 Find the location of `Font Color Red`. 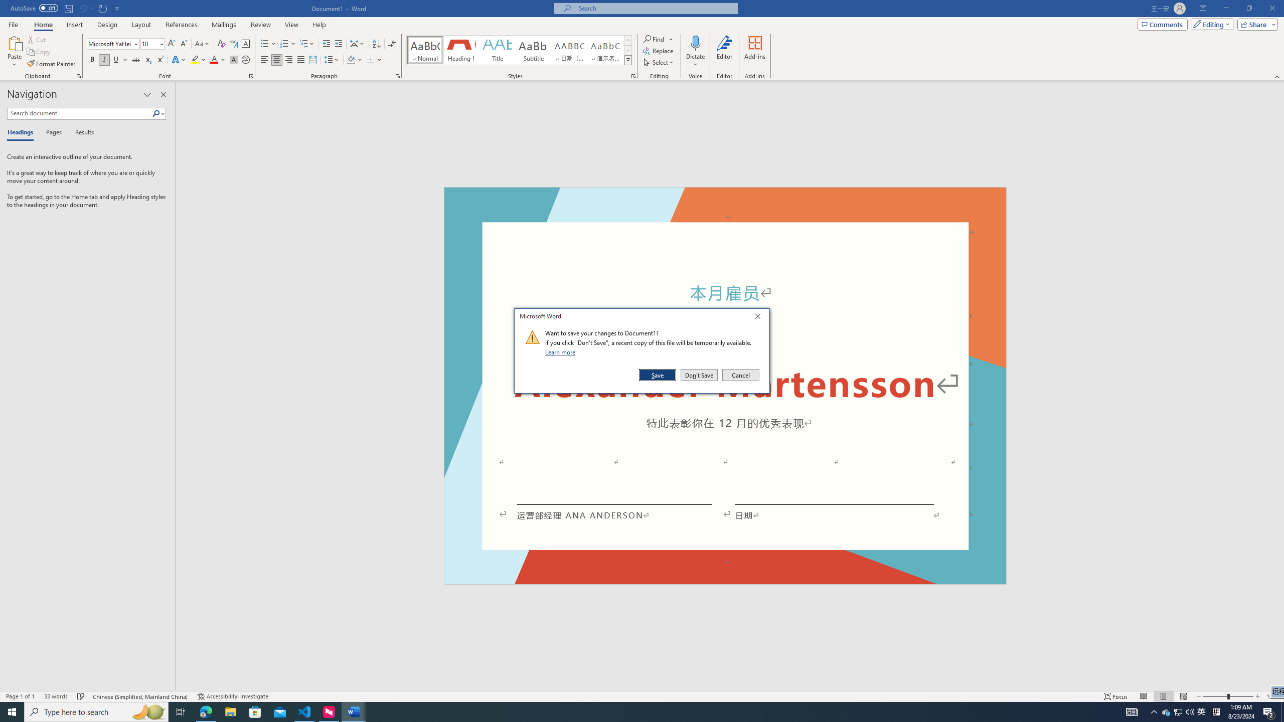

Font Color Red is located at coordinates (214, 60).